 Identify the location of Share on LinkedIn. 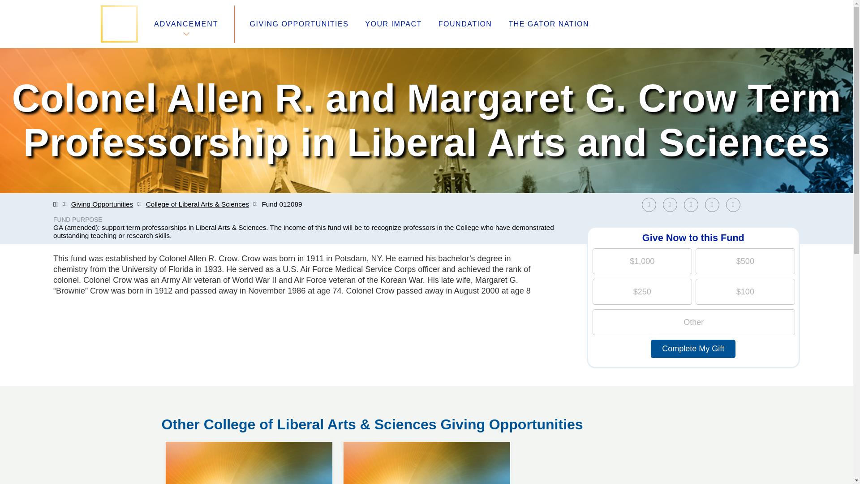
(691, 204).